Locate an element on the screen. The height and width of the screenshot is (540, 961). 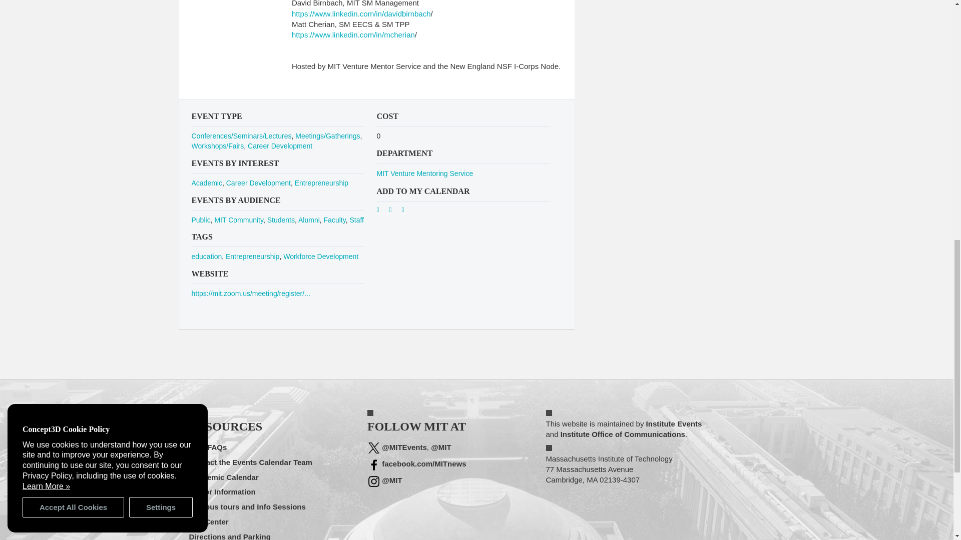
education is located at coordinates (206, 256).